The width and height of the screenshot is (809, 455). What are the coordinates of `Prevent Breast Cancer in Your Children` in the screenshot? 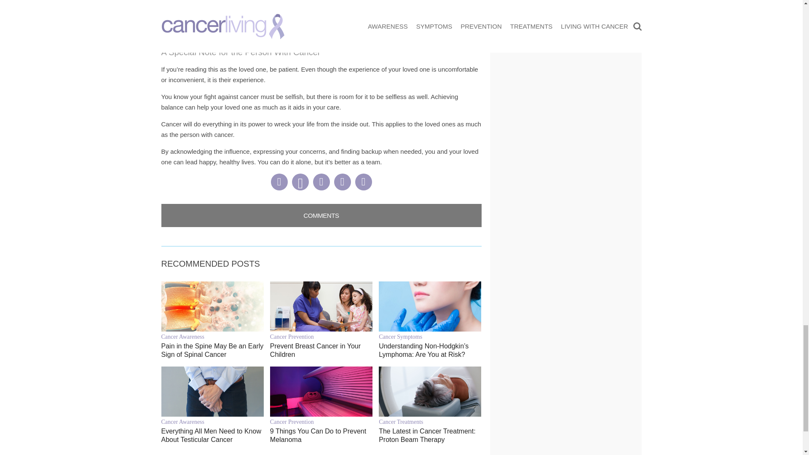 It's located at (321, 351).